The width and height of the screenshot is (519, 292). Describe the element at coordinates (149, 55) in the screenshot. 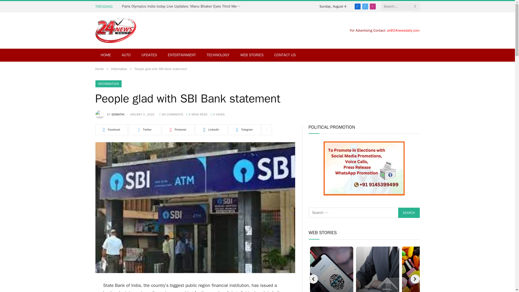

I see `UPDATES` at that location.